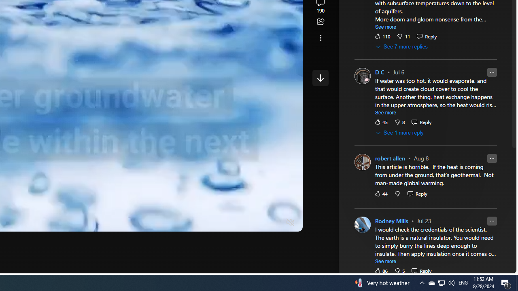 The width and height of the screenshot is (518, 291). I want to click on Feedback, so click(486, 267).